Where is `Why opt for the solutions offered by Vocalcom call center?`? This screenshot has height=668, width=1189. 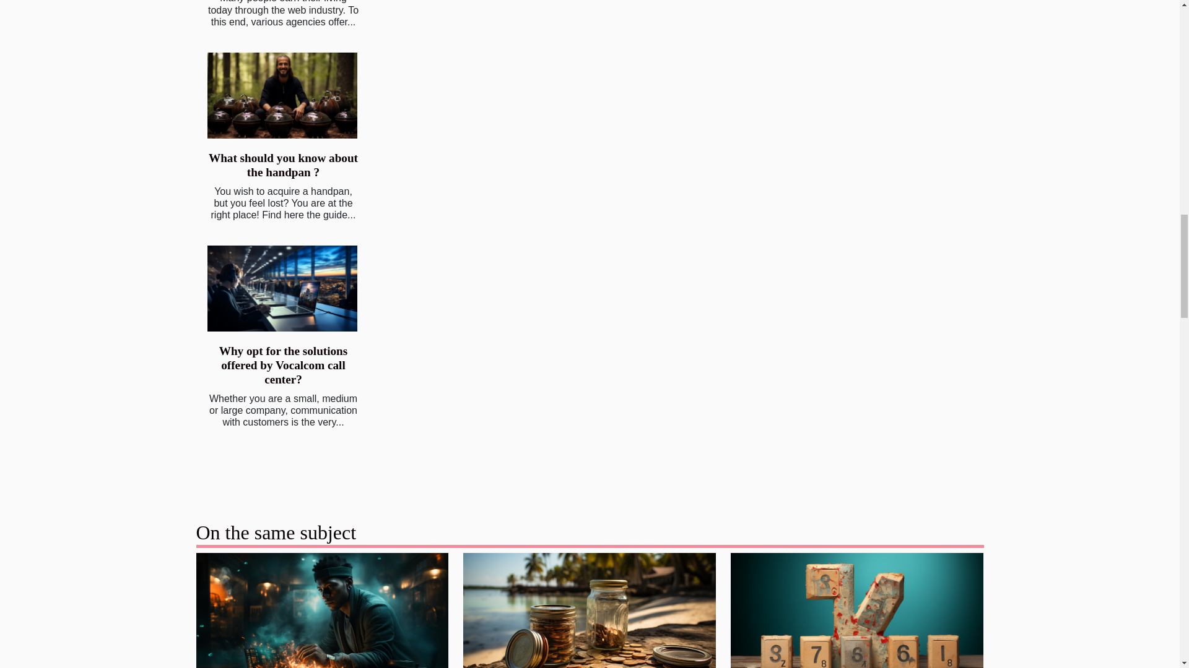 Why opt for the solutions offered by Vocalcom call center? is located at coordinates (282, 288).